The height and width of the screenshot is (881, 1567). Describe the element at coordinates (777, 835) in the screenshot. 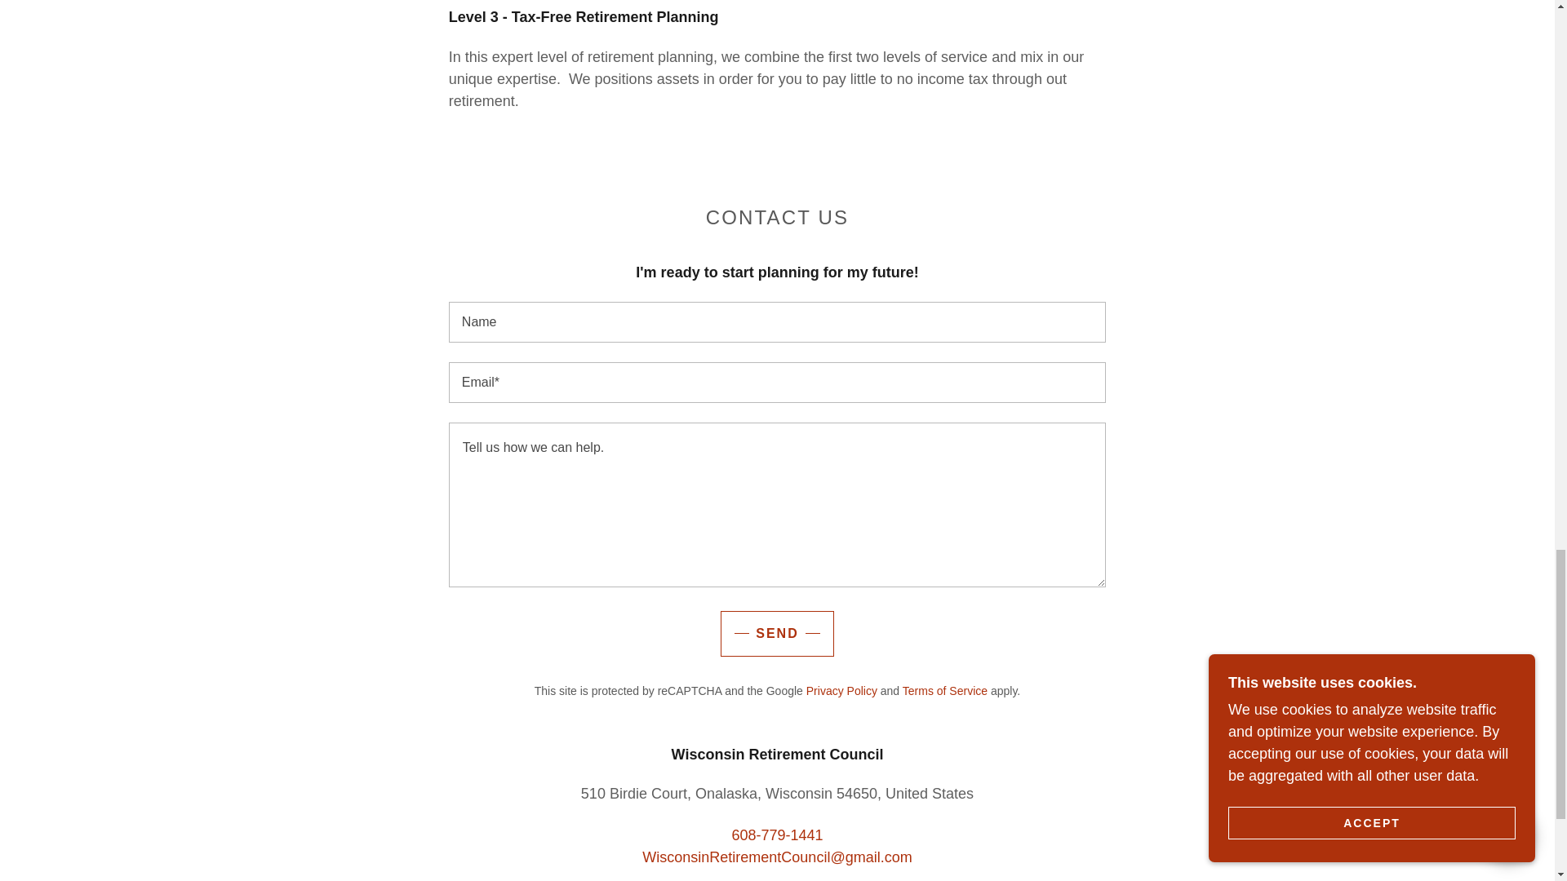

I see `608-779-1441` at that location.